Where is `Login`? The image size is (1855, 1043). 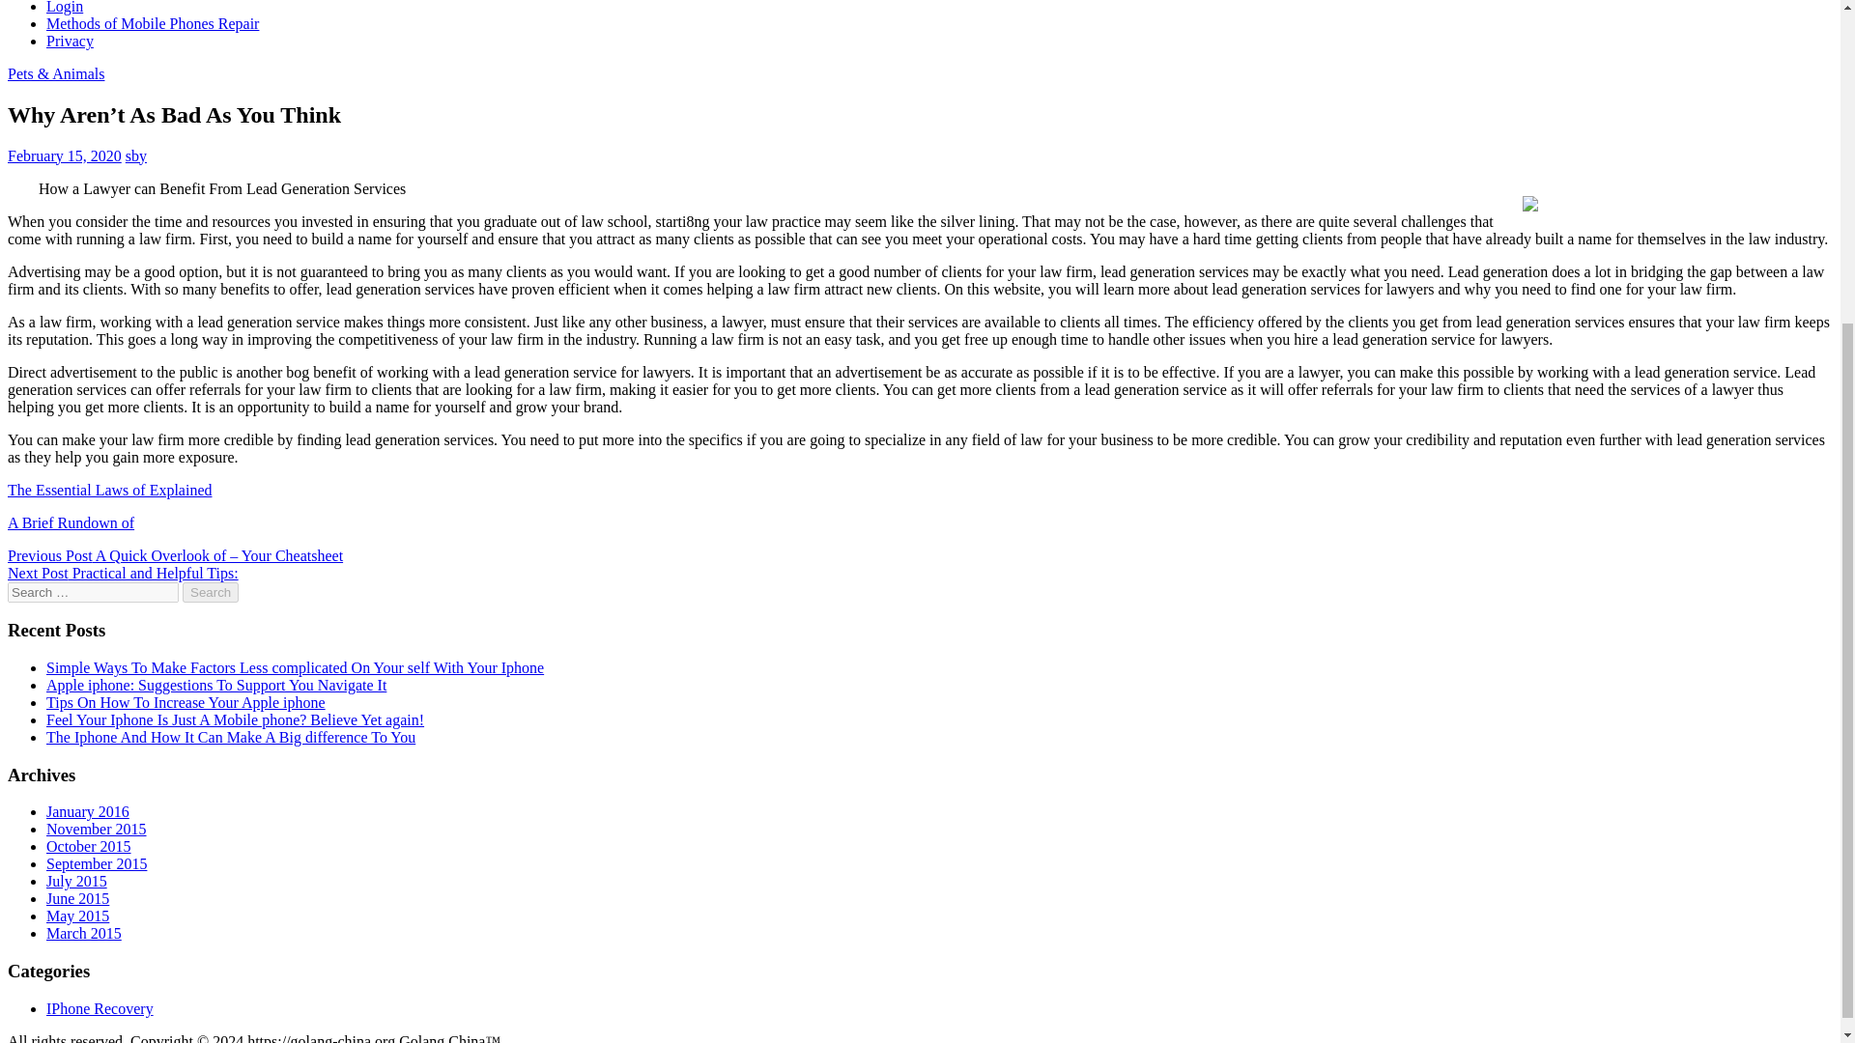
Login is located at coordinates (65, 8).